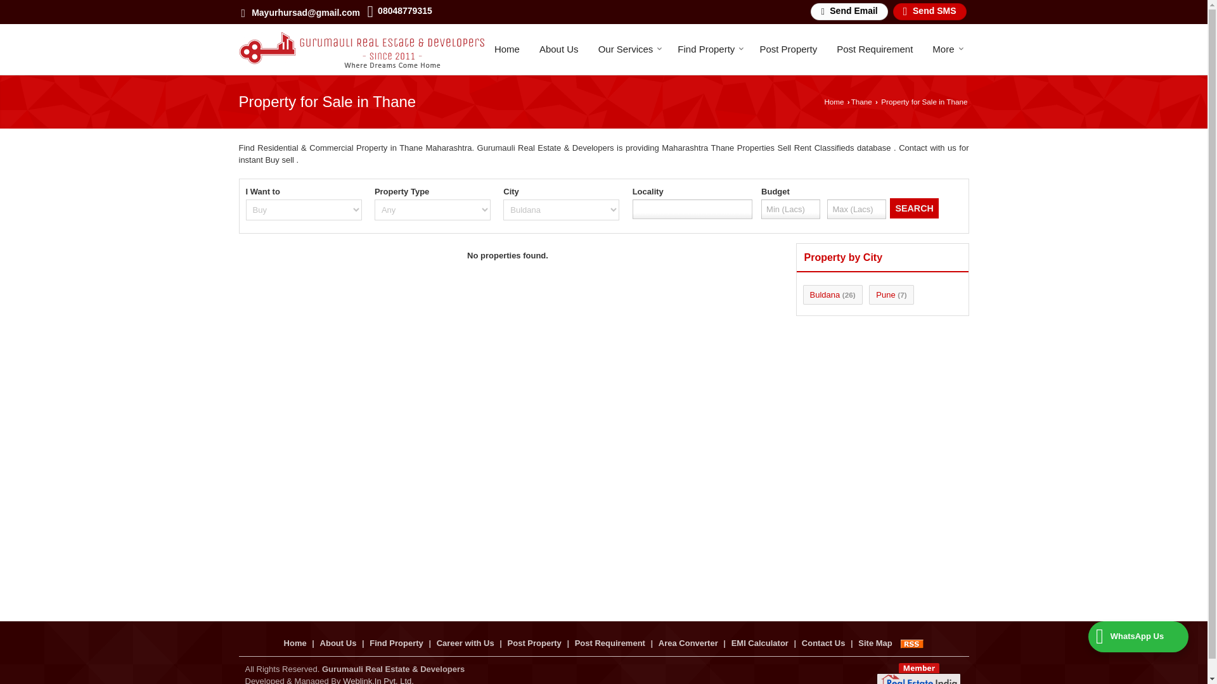 Image resolution: width=1217 pixels, height=684 pixels. I want to click on Find Property, so click(709, 49).